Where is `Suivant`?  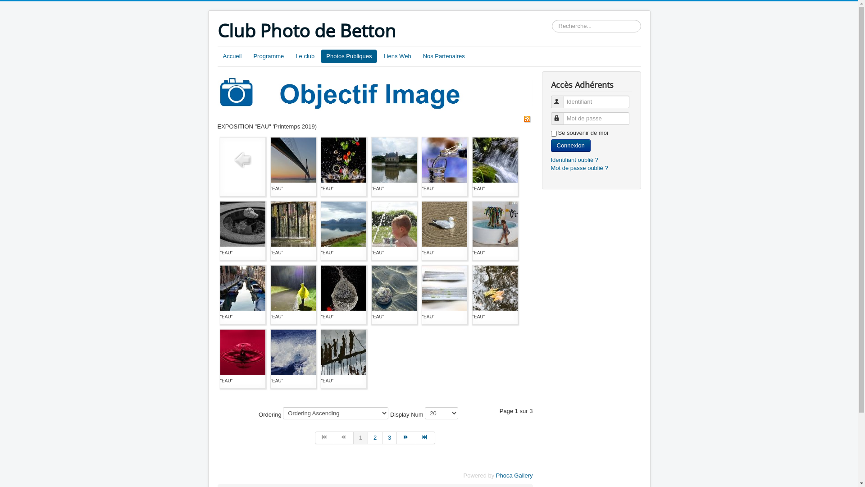
Suivant is located at coordinates (406, 438).